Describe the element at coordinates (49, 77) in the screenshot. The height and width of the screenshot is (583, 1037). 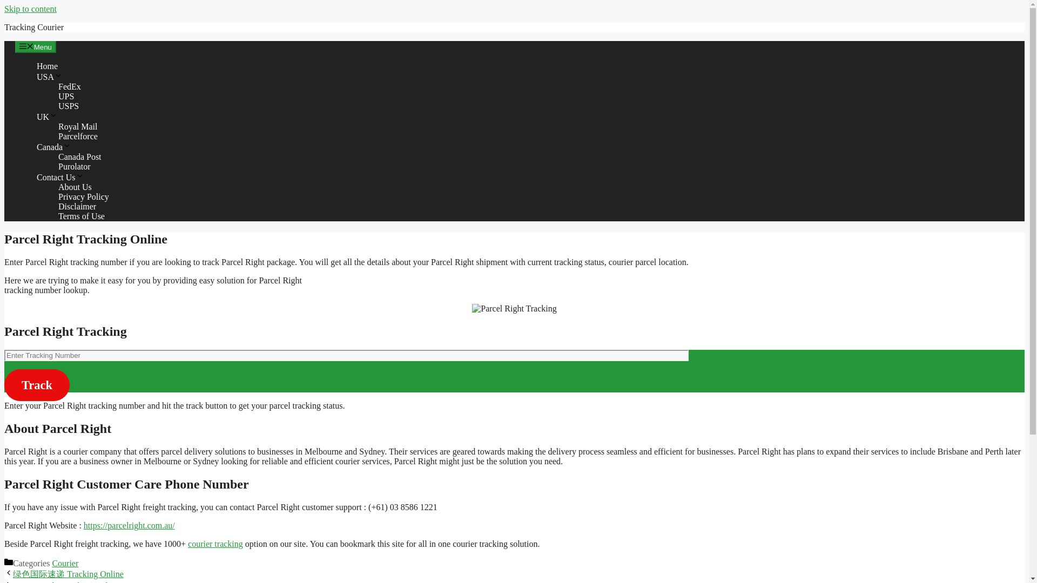
I see `USA` at that location.